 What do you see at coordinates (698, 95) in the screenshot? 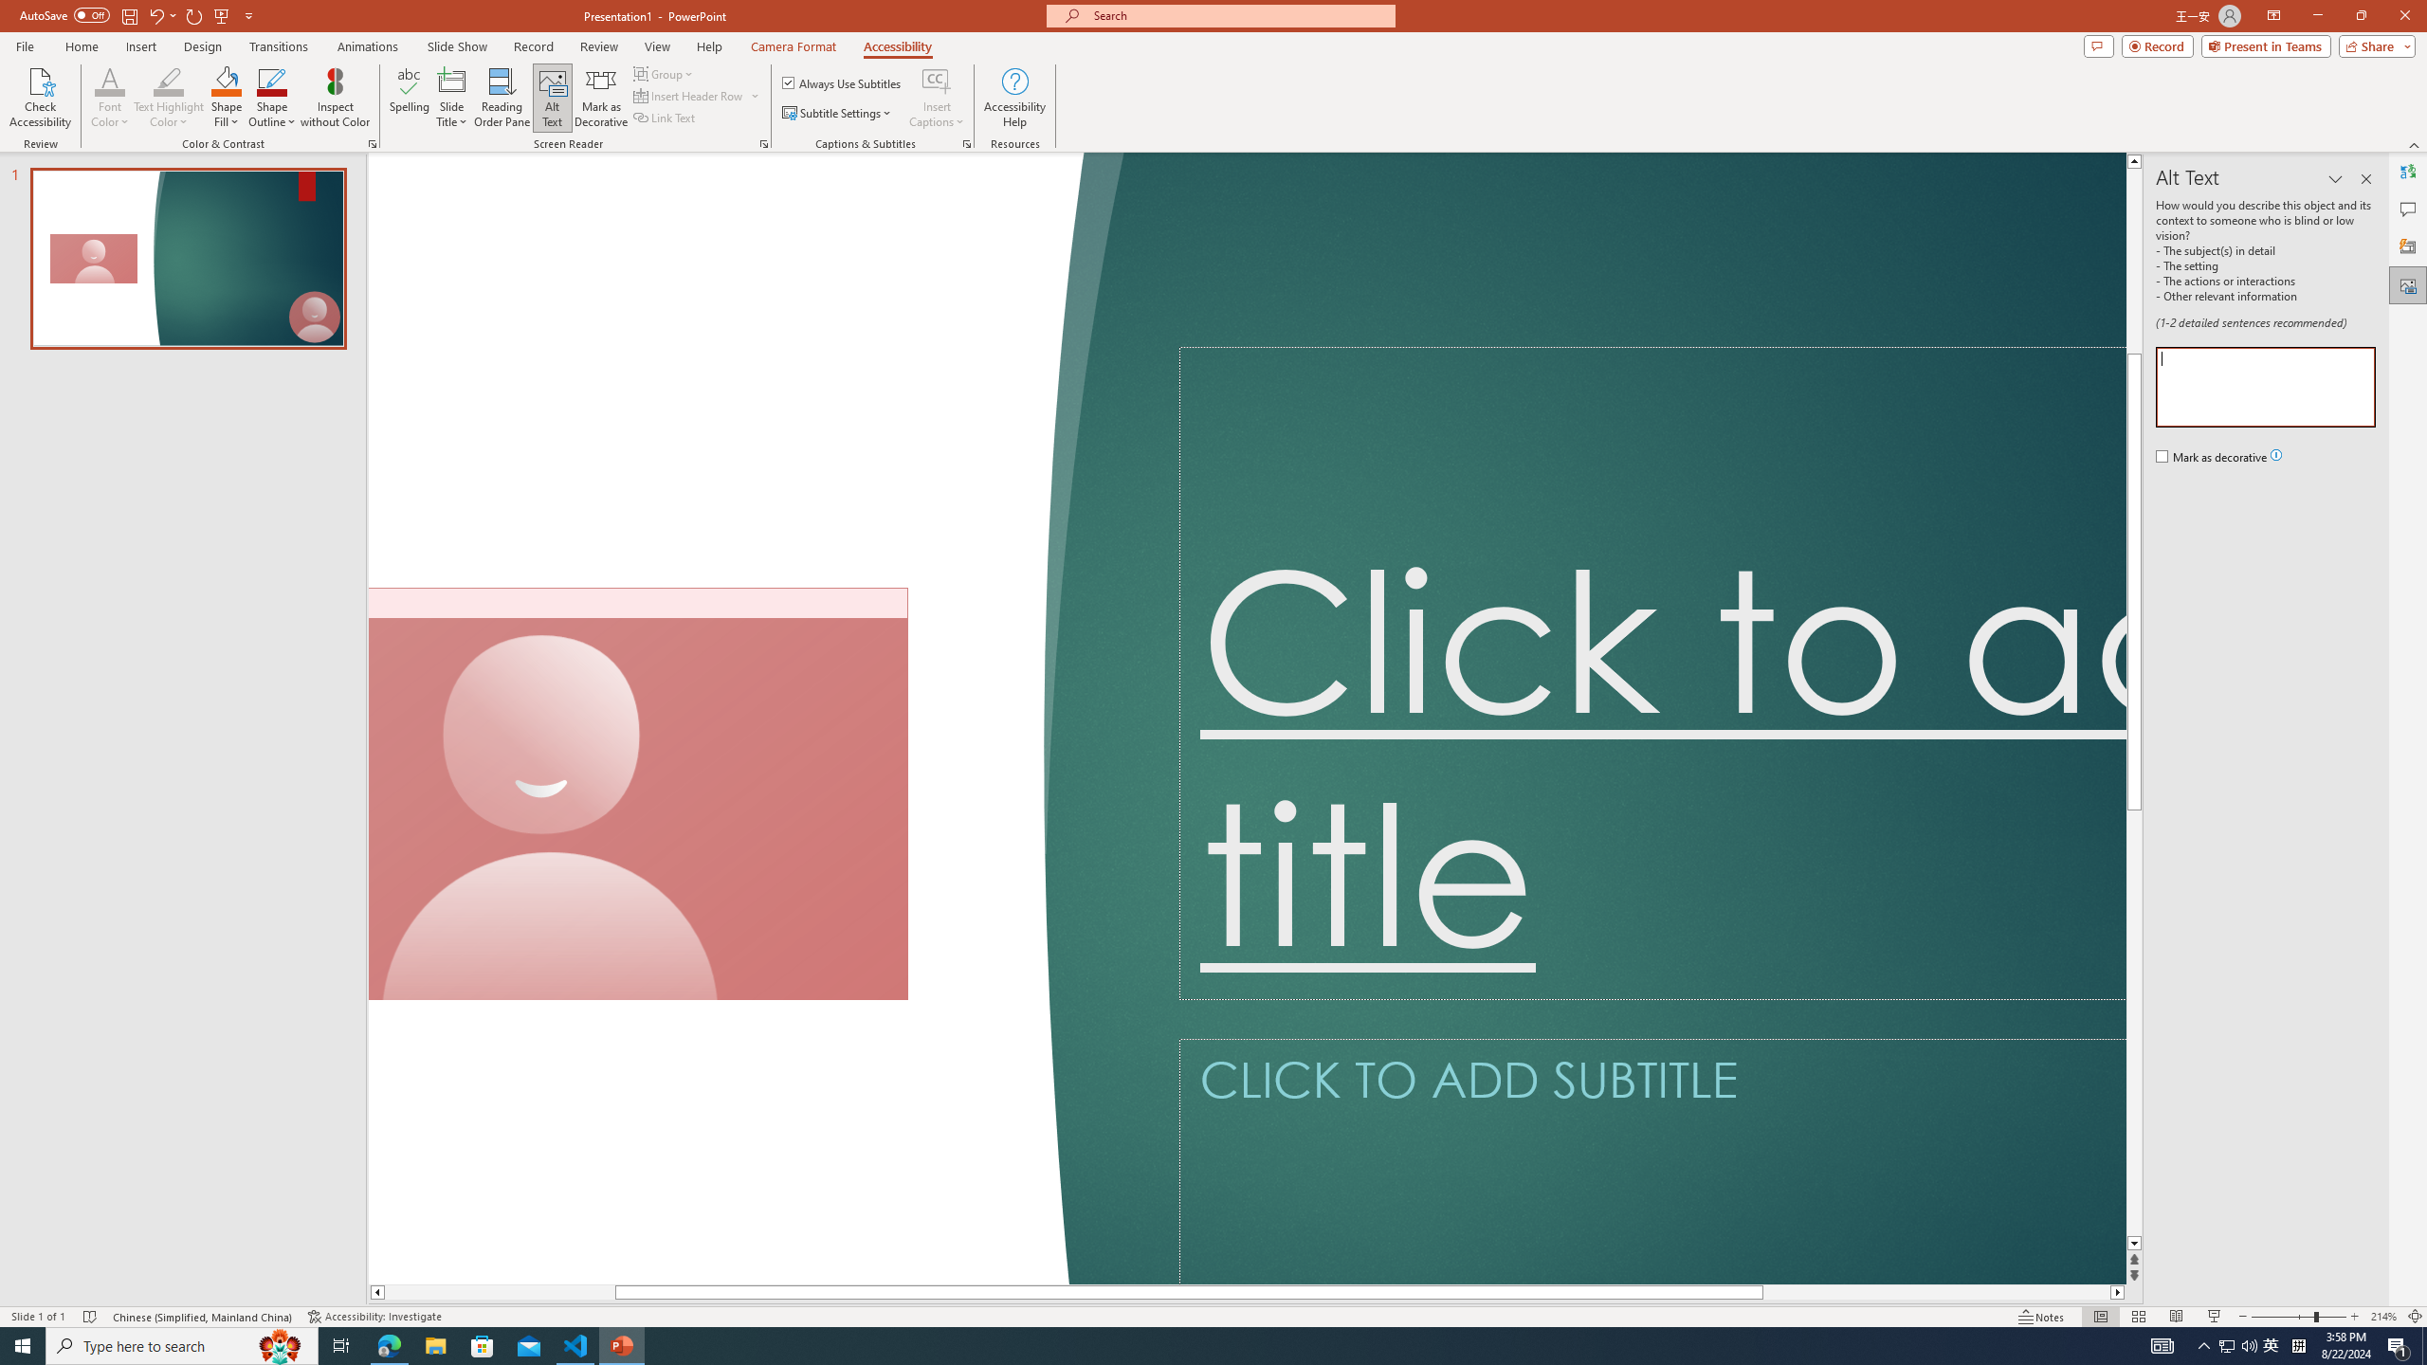
I see `Insert Header Row` at bounding box center [698, 95].